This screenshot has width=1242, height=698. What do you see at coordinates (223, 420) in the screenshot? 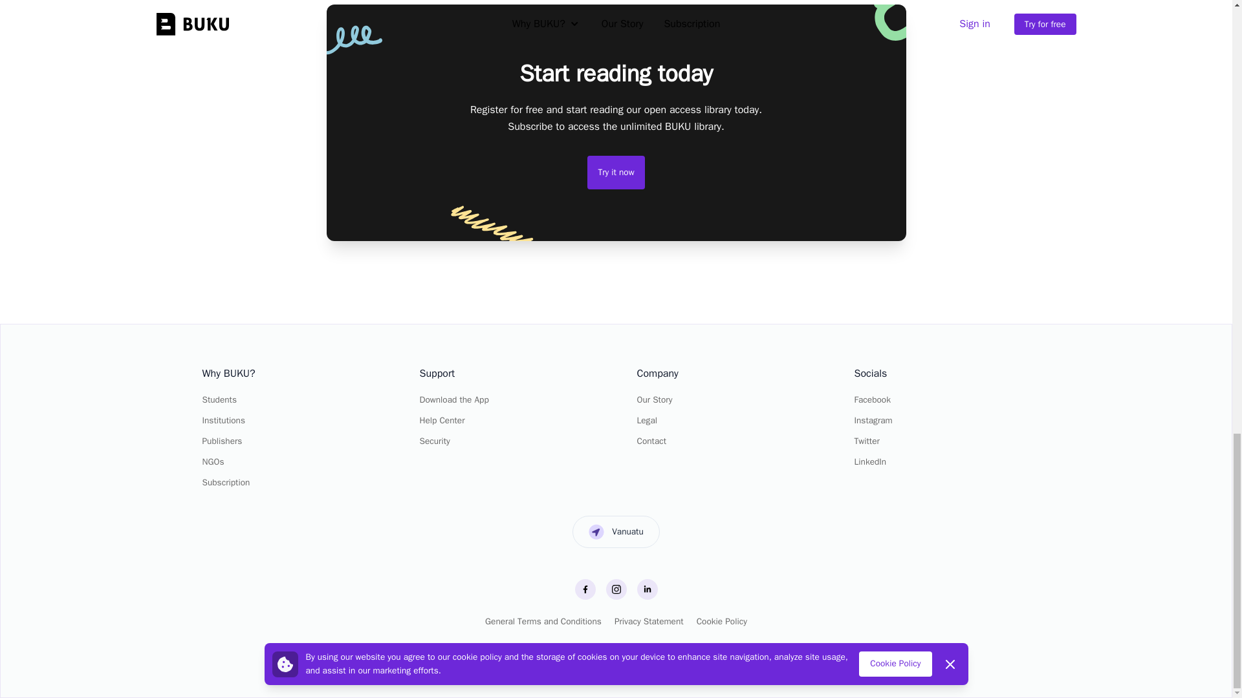
I see `Institutions` at bounding box center [223, 420].